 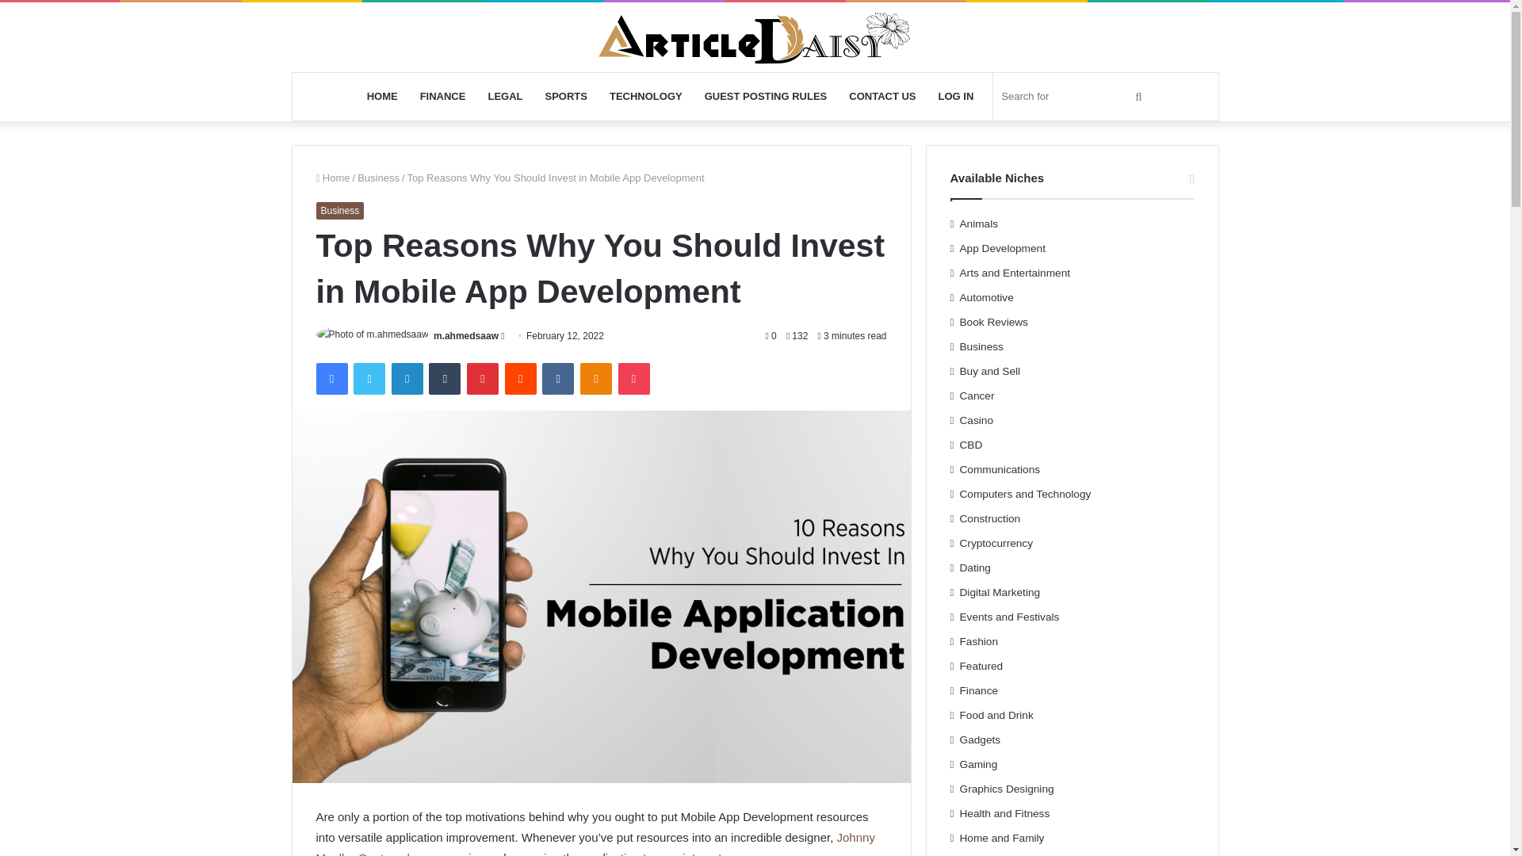 What do you see at coordinates (755, 36) in the screenshot?
I see `Article Daisy` at bounding box center [755, 36].